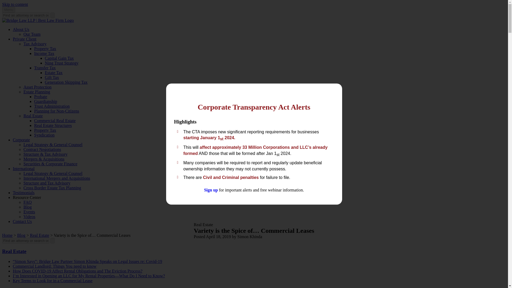 The width and height of the screenshot is (512, 288). Describe the element at coordinates (14, 251) in the screenshot. I see `Real Estate` at that location.